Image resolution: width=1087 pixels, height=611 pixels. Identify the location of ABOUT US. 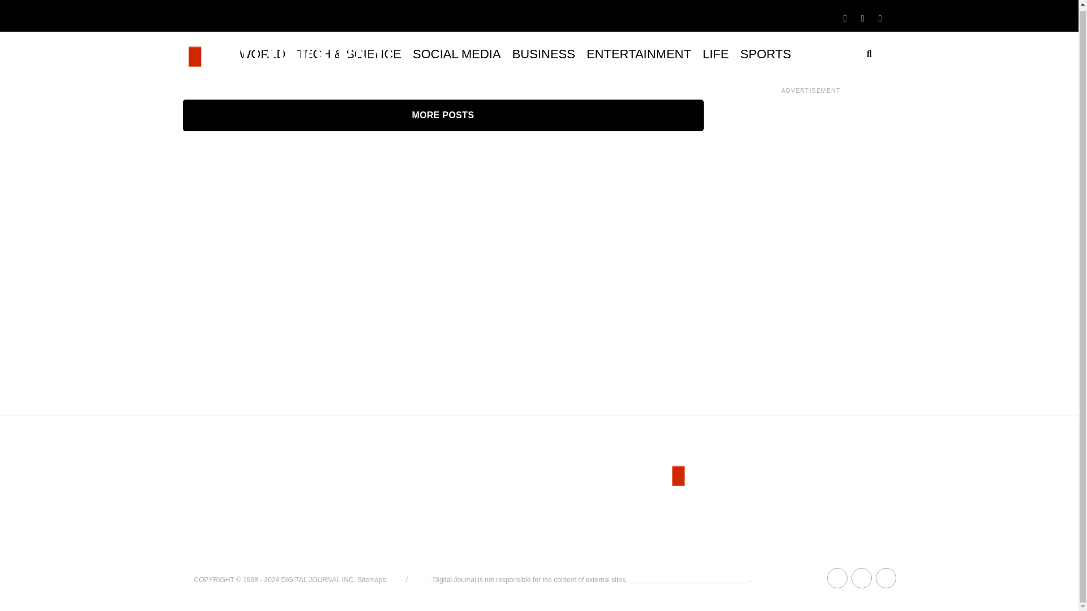
(215, 472).